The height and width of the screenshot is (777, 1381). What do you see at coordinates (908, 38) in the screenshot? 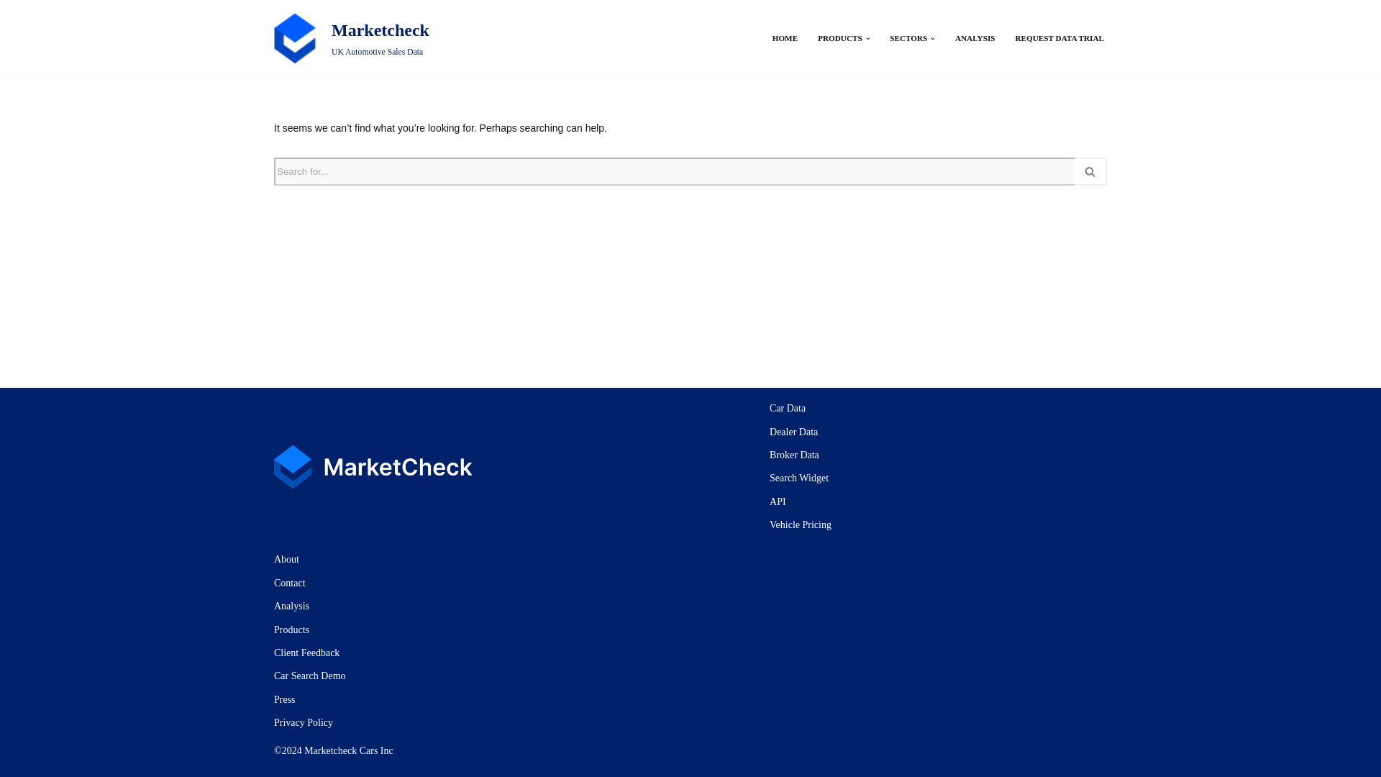
I see `SECTORS` at bounding box center [908, 38].